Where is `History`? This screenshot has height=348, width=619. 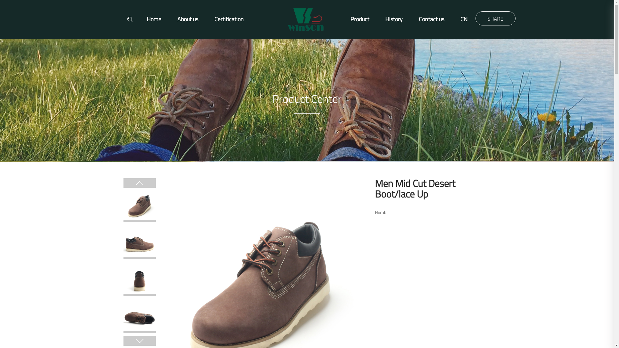
History is located at coordinates (394, 19).